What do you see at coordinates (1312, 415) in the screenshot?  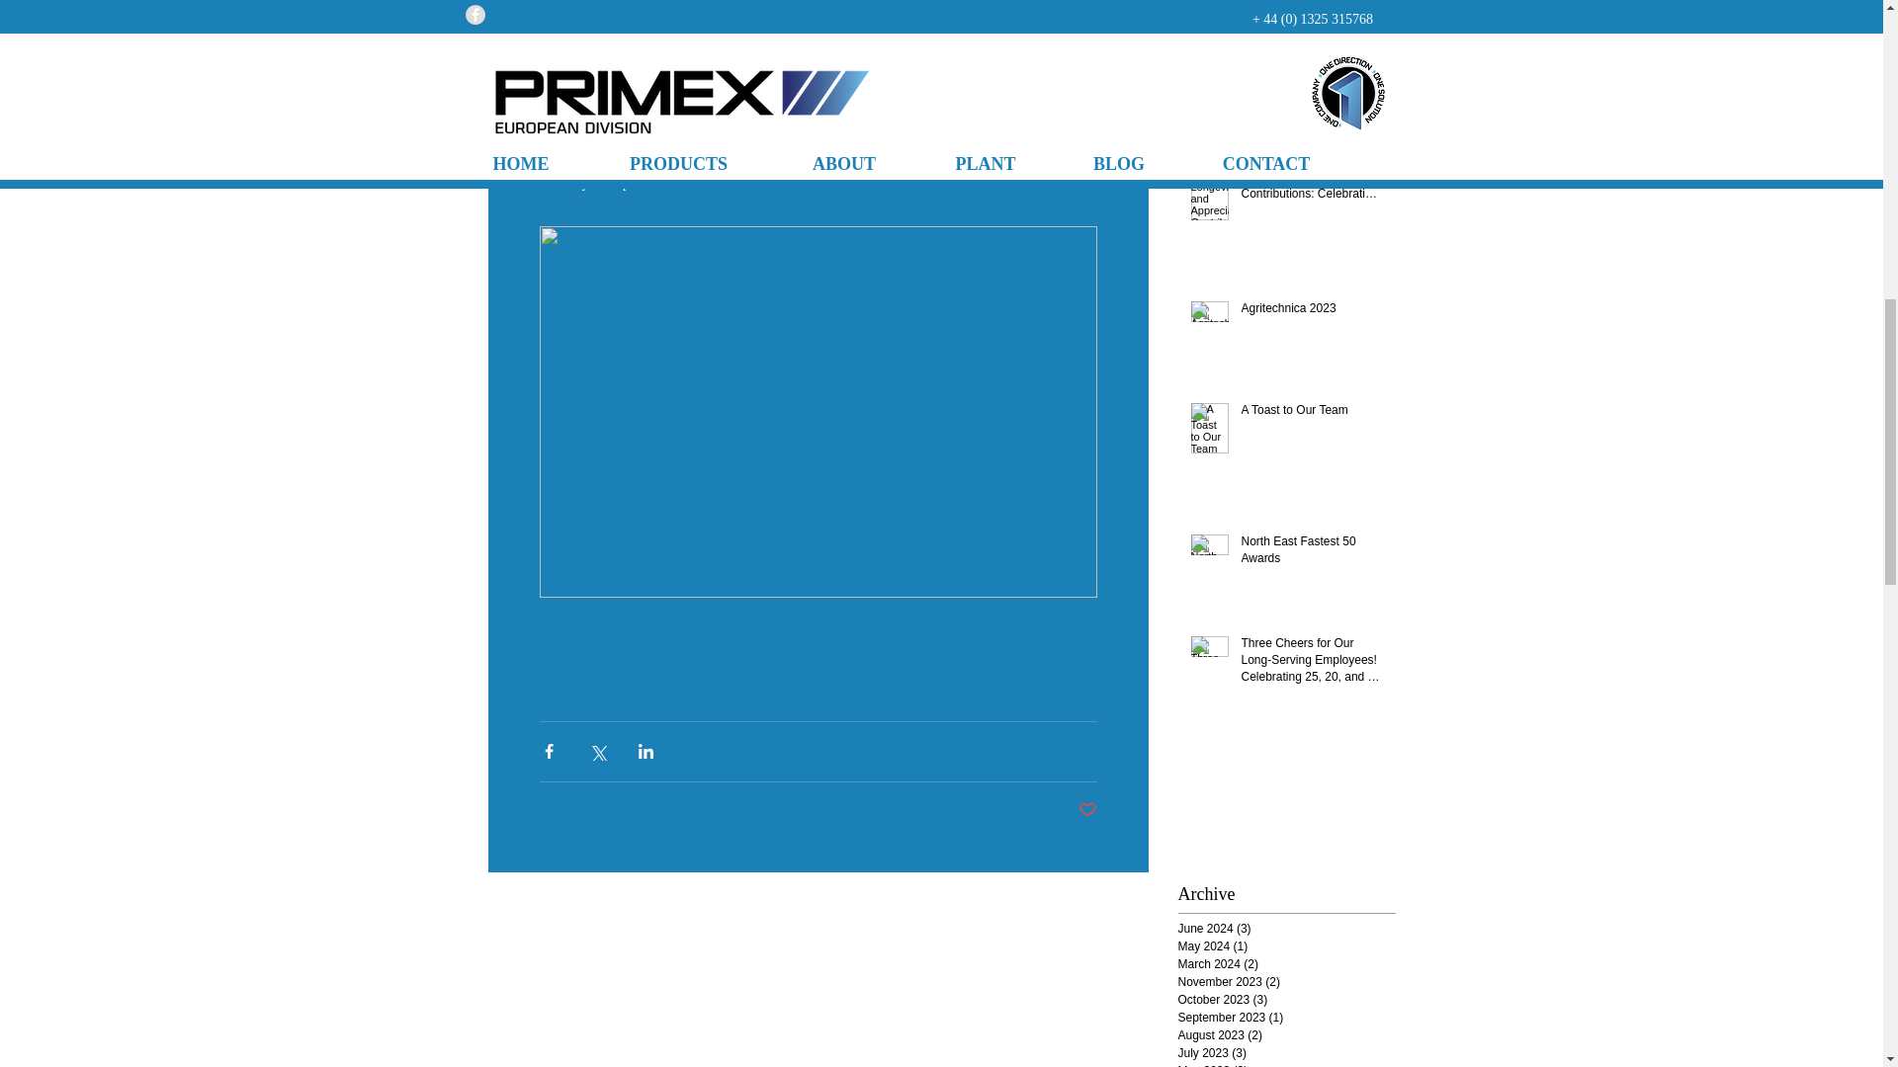 I see `A Toast to Our Team` at bounding box center [1312, 415].